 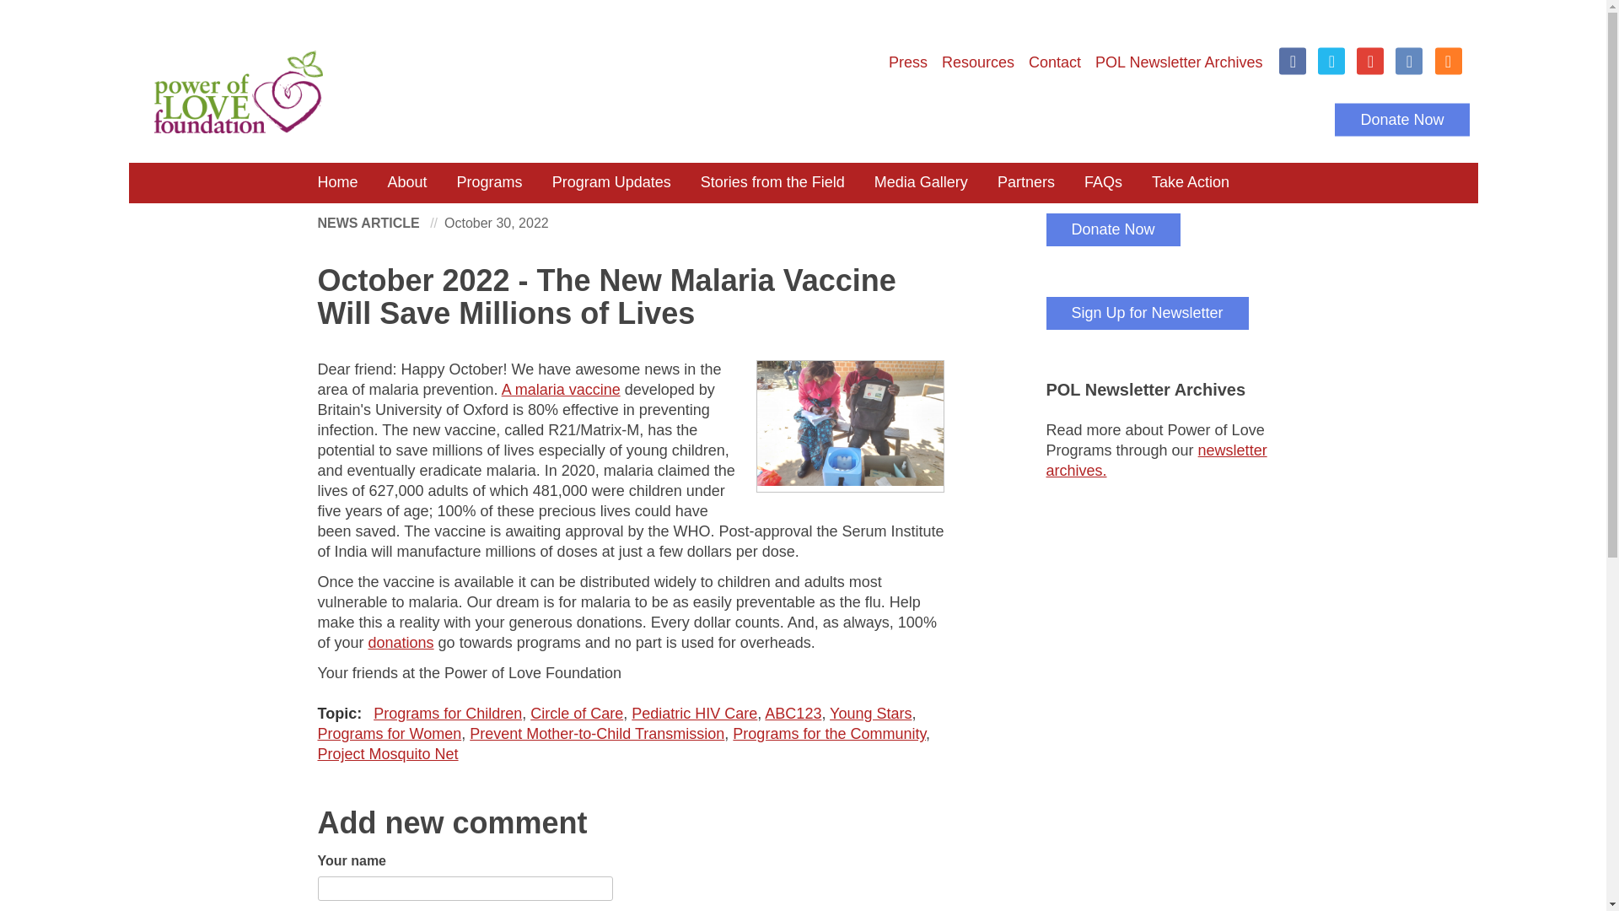 I want to click on Home, so click(x=648, y=91).